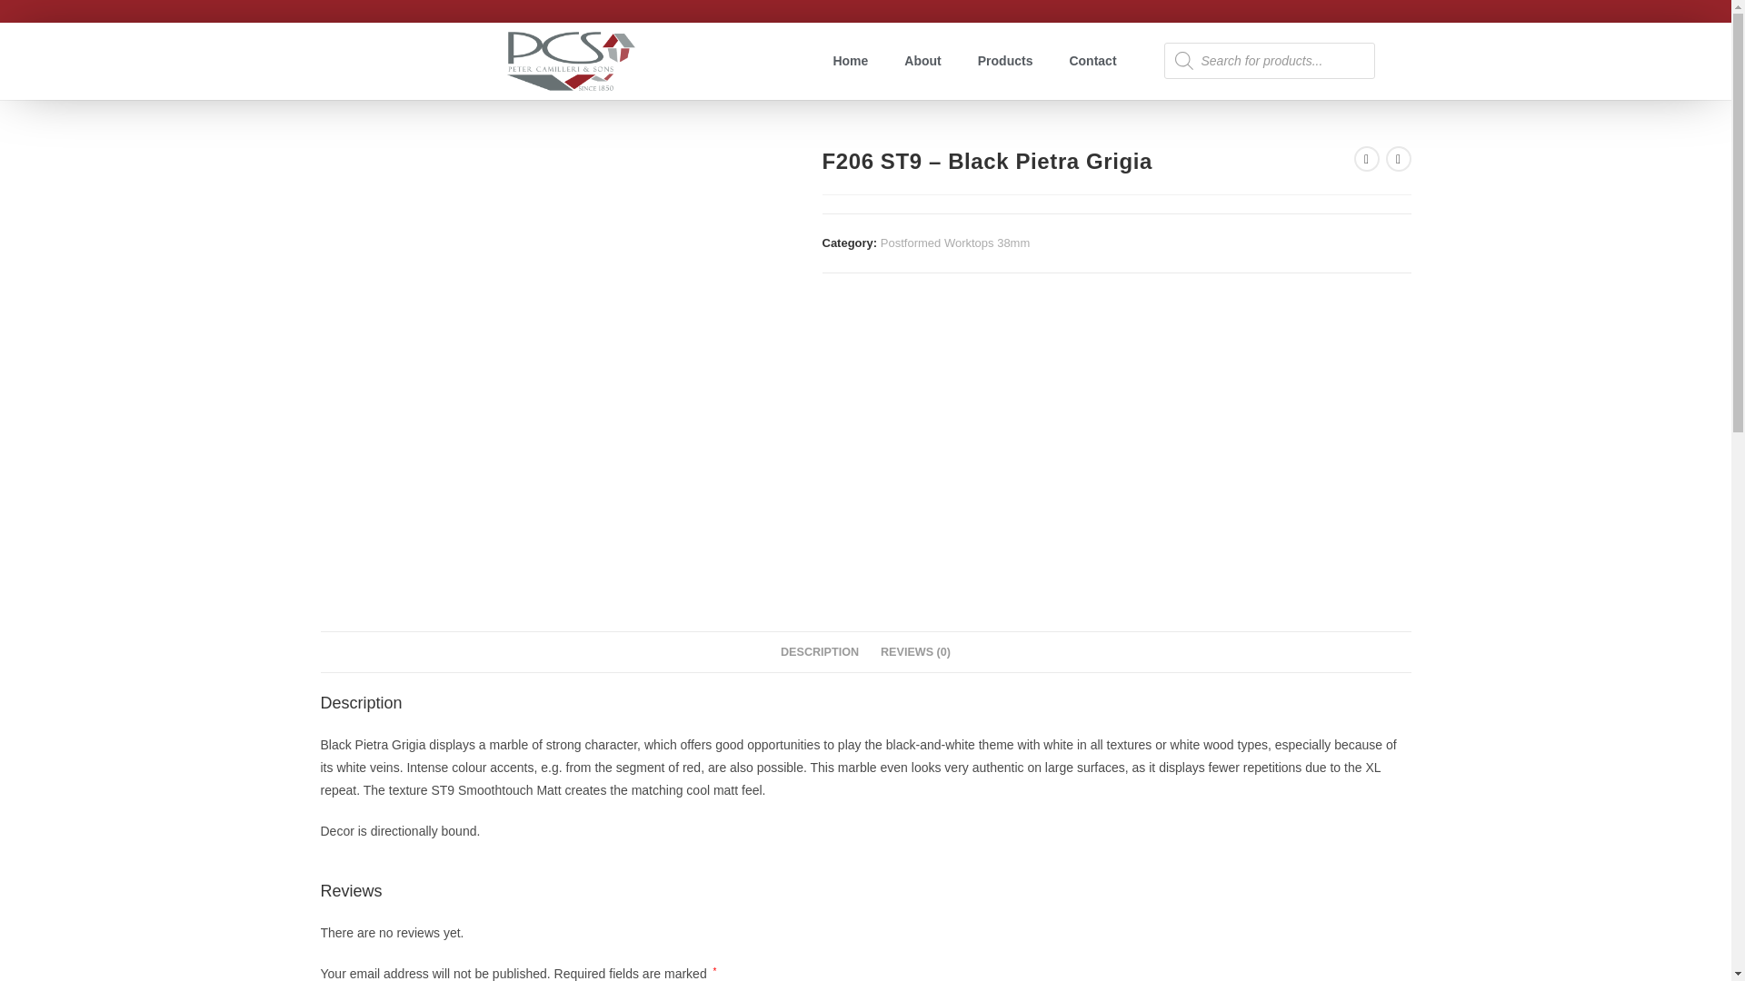 The width and height of the screenshot is (1745, 981). Describe the element at coordinates (1005, 60) in the screenshot. I see `Products` at that location.